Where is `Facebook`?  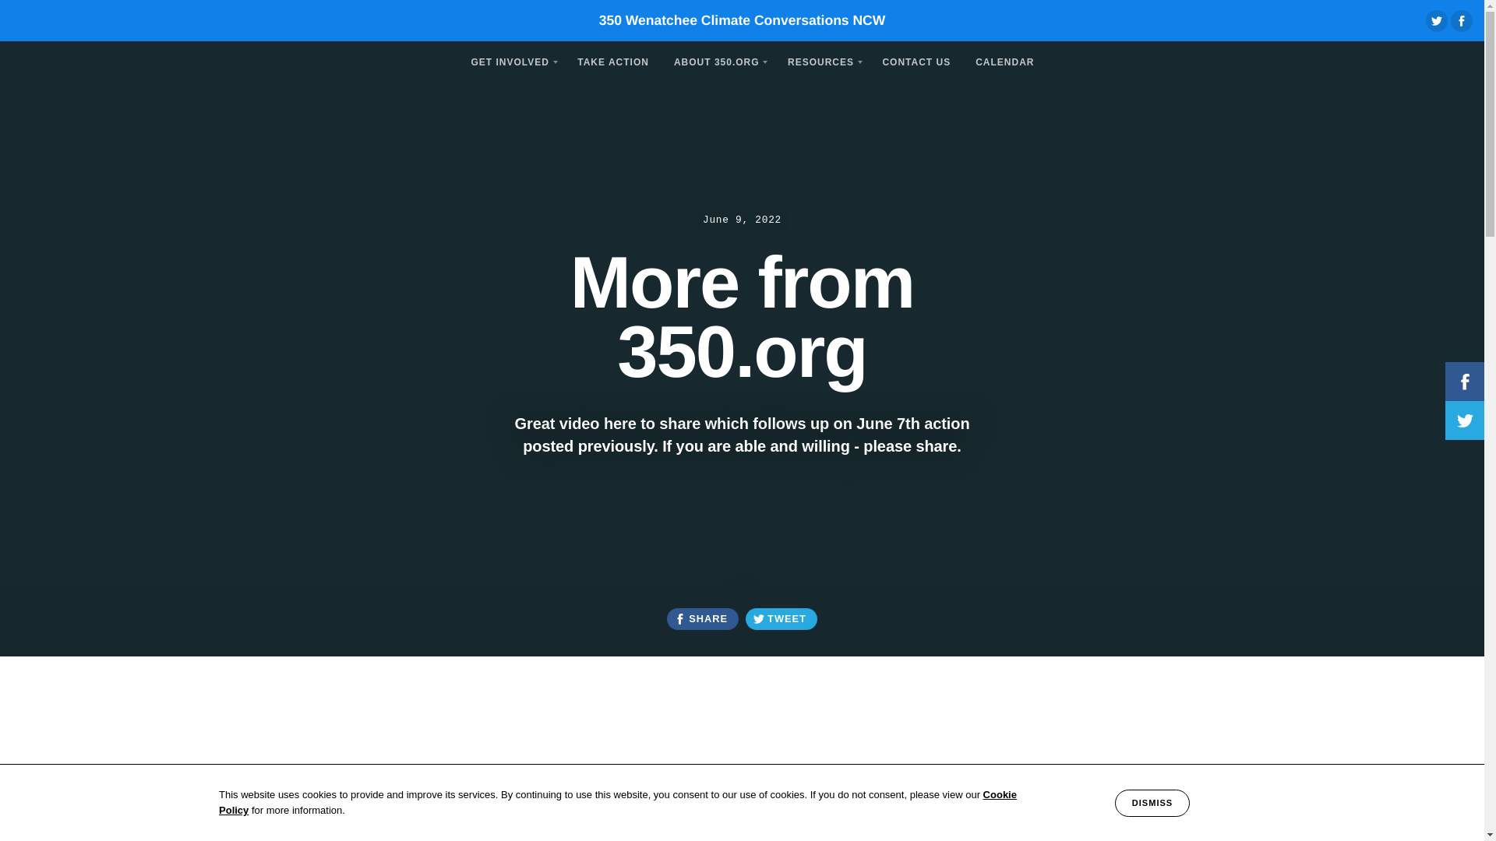
Facebook is located at coordinates (1462, 20).